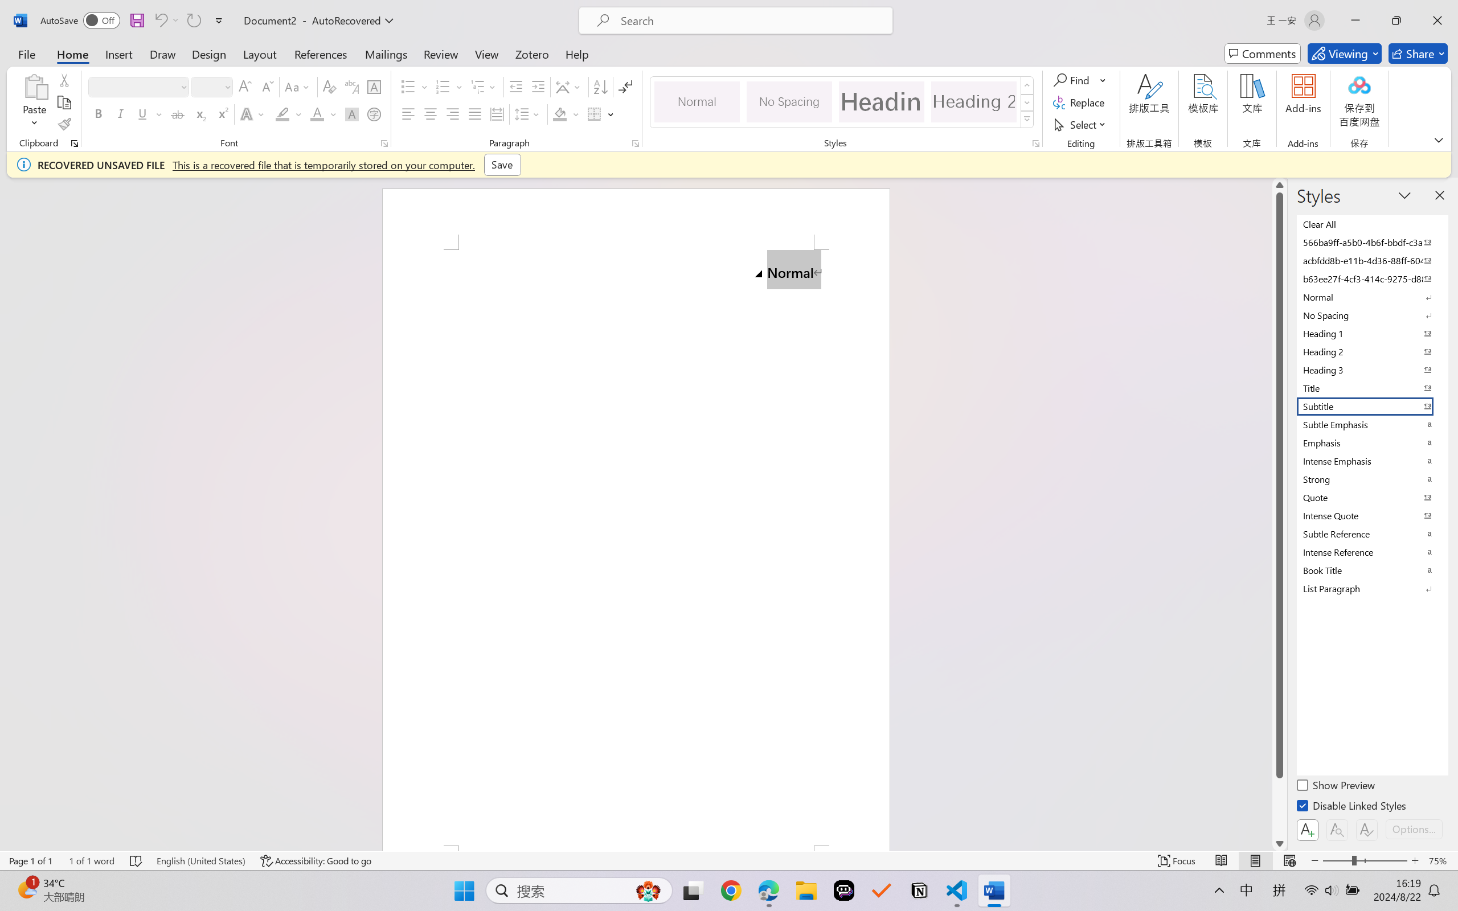 This screenshot has height=911, width=1458. Describe the element at coordinates (194, 20) in the screenshot. I see `Can't Repeat` at that location.